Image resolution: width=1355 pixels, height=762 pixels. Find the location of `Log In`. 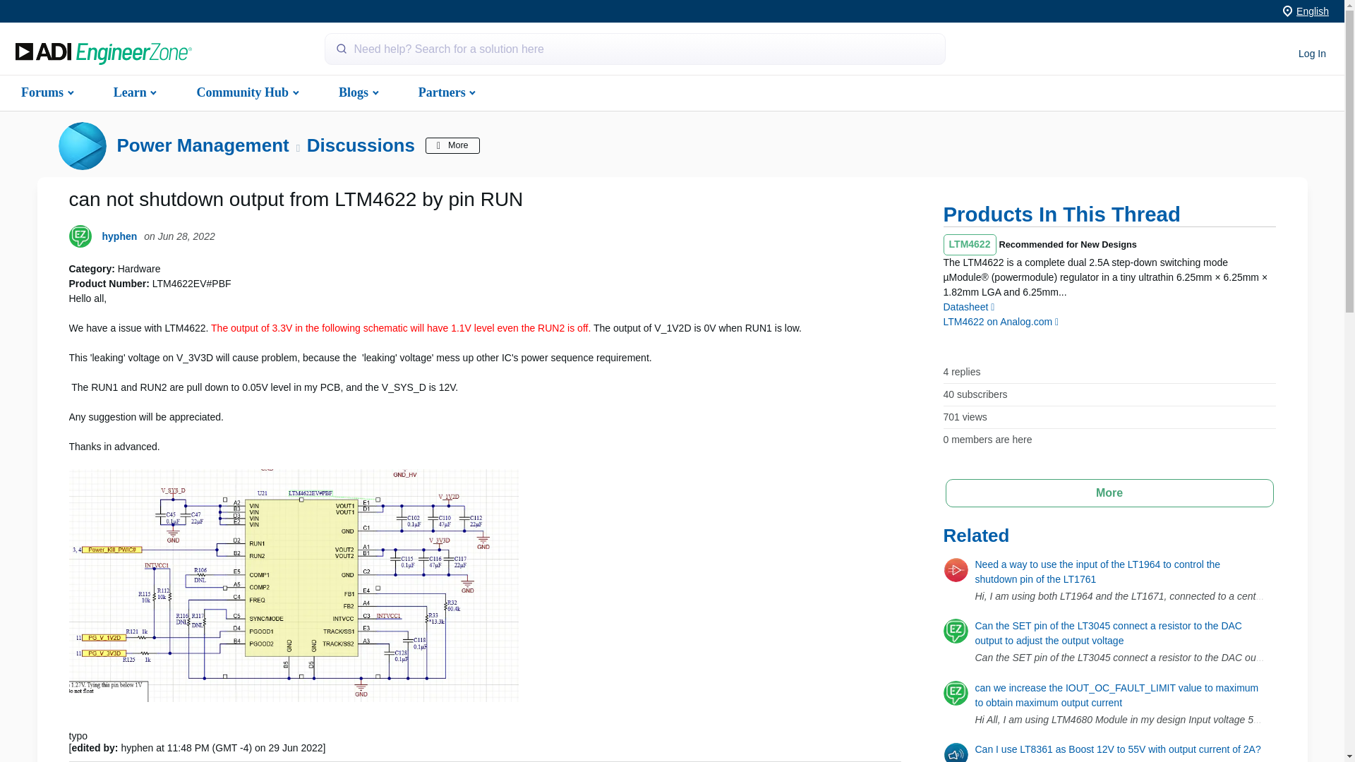

Log In is located at coordinates (1312, 54).